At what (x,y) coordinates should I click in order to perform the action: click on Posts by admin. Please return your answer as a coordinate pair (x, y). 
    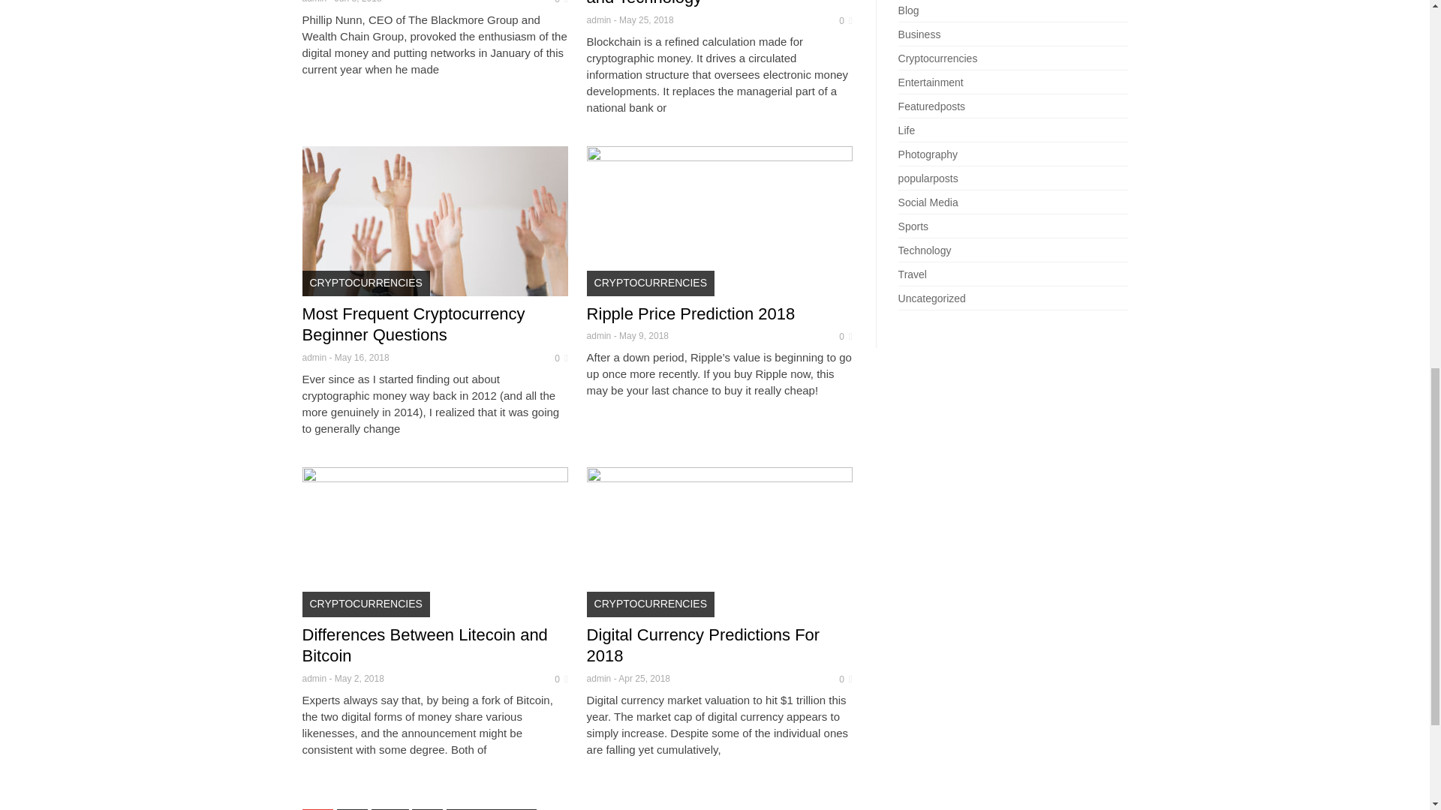
    Looking at the image, I should click on (599, 19).